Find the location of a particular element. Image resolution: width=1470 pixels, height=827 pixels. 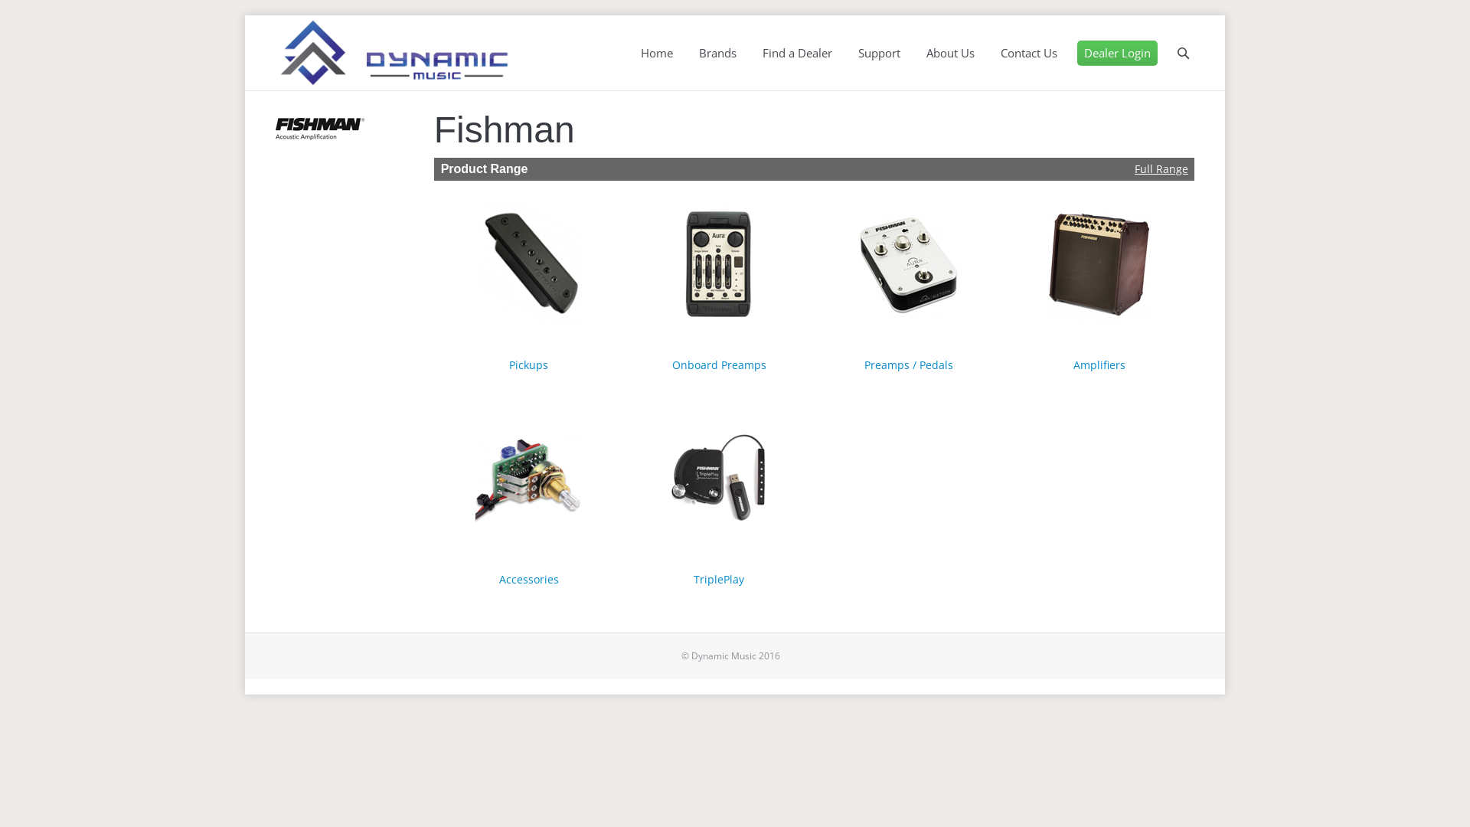

Accessories is located at coordinates (529, 579).